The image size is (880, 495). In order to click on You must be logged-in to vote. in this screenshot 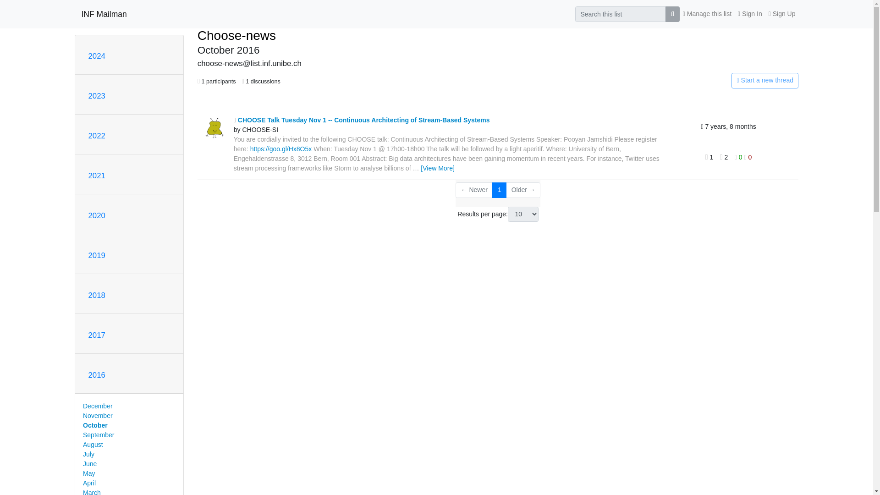, I will do `click(747, 157)`.